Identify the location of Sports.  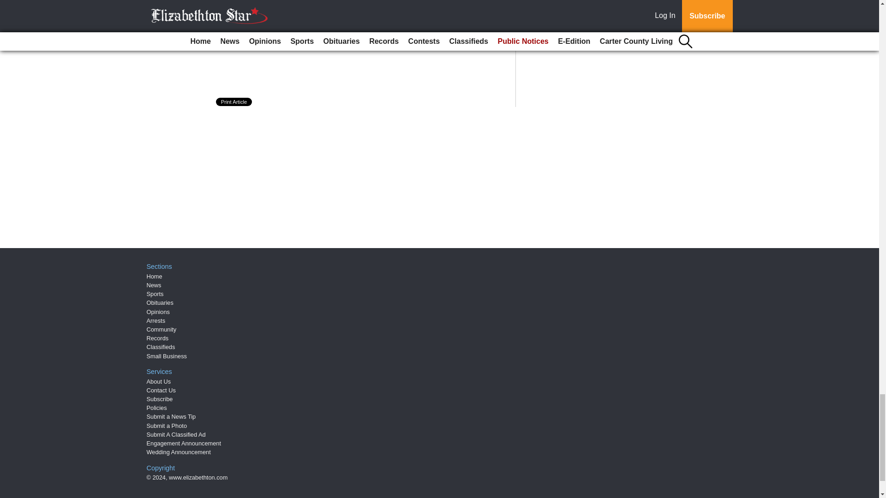
(155, 293).